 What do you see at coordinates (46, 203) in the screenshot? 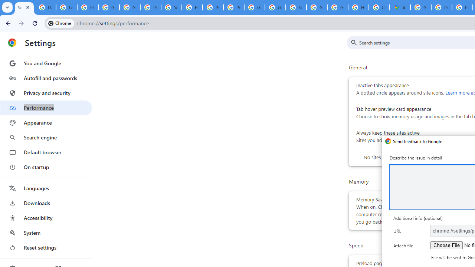
I see `Downloads` at bounding box center [46, 203].